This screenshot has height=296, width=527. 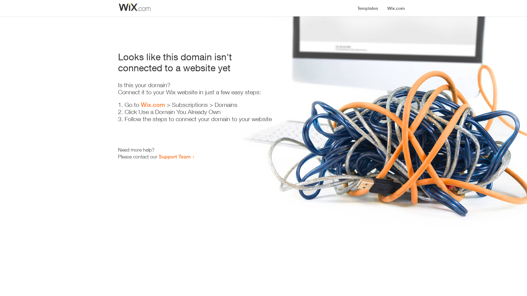 I want to click on Support Team, so click(x=175, y=156).